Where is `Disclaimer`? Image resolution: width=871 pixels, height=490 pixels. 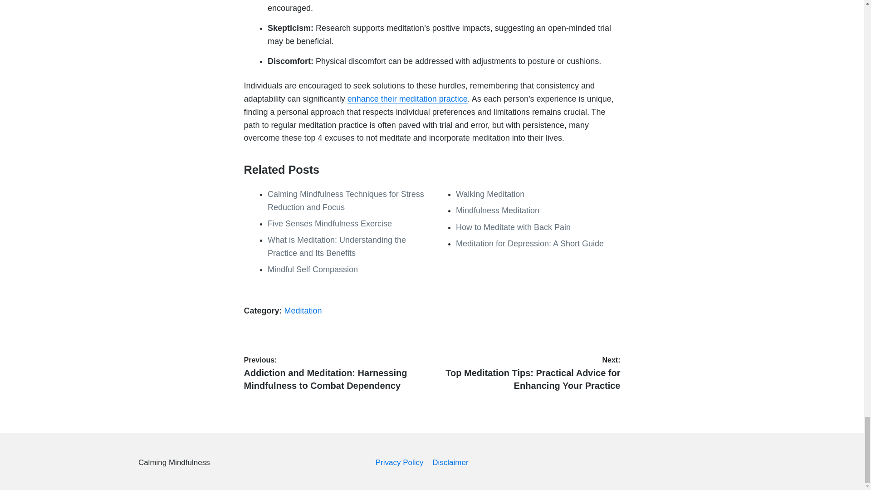
Disclaimer is located at coordinates (450, 462).